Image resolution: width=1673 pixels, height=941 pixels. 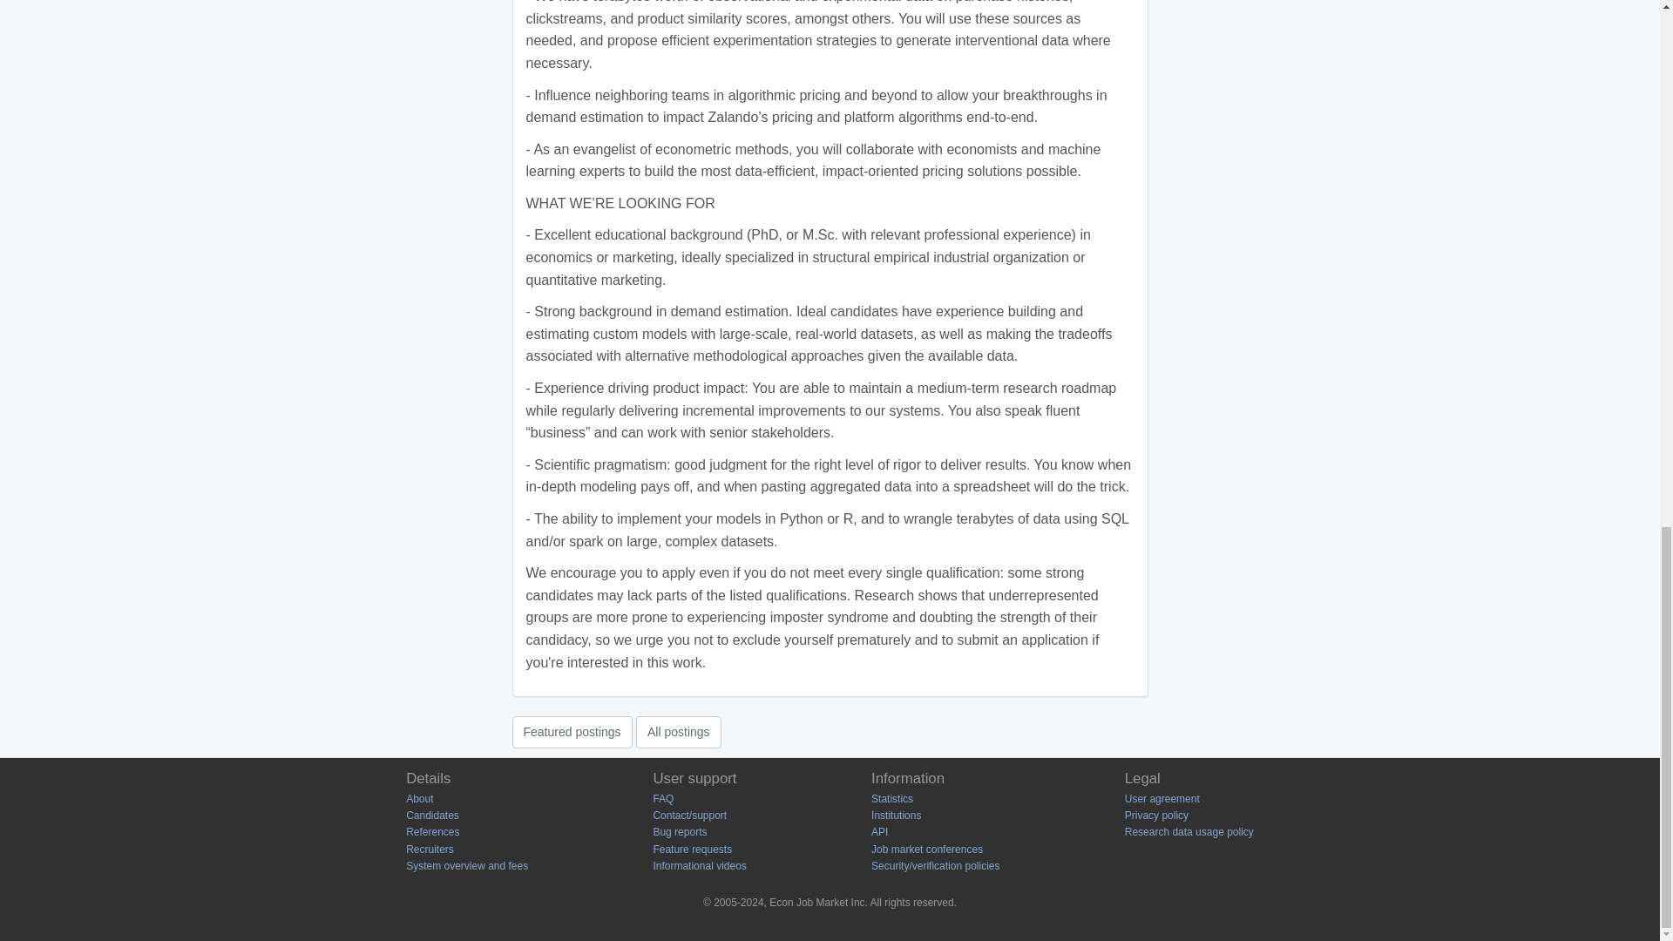 What do you see at coordinates (679, 832) in the screenshot?
I see `Bug reports` at bounding box center [679, 832].